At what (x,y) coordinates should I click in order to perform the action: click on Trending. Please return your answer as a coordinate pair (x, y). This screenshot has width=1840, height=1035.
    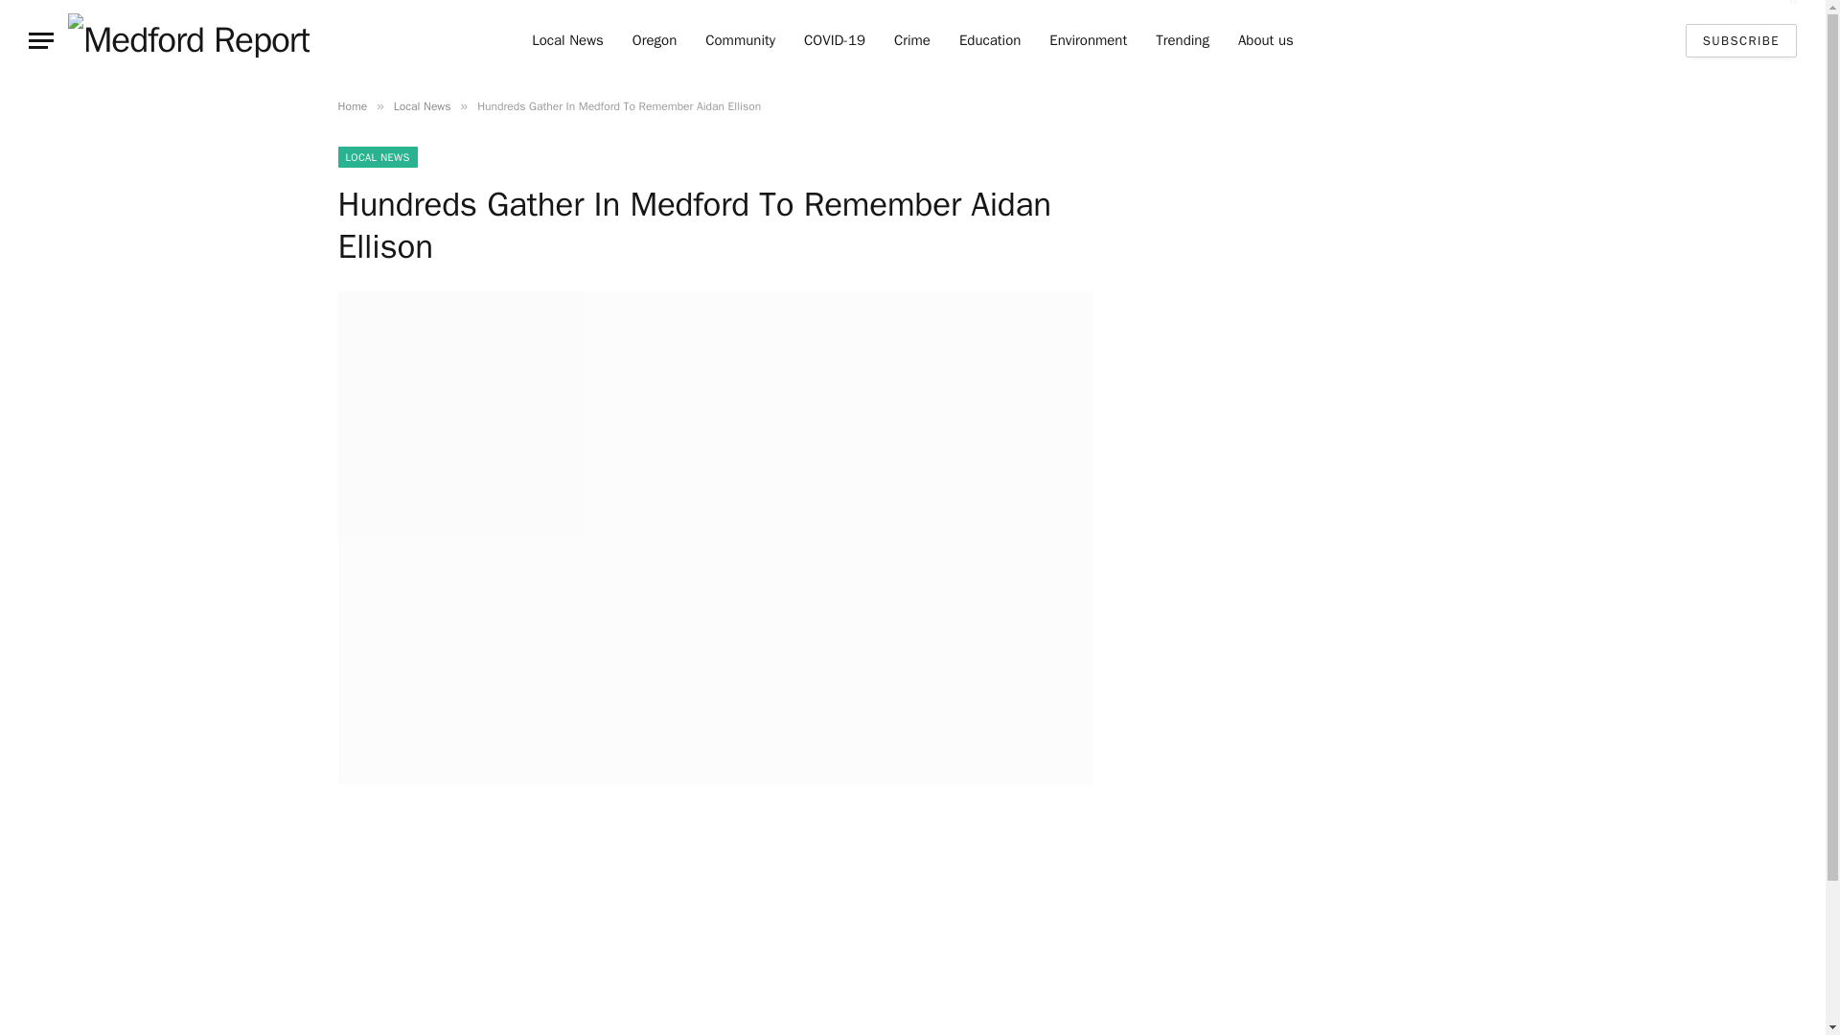
    Looking at the image, I should click on (1182, 40).